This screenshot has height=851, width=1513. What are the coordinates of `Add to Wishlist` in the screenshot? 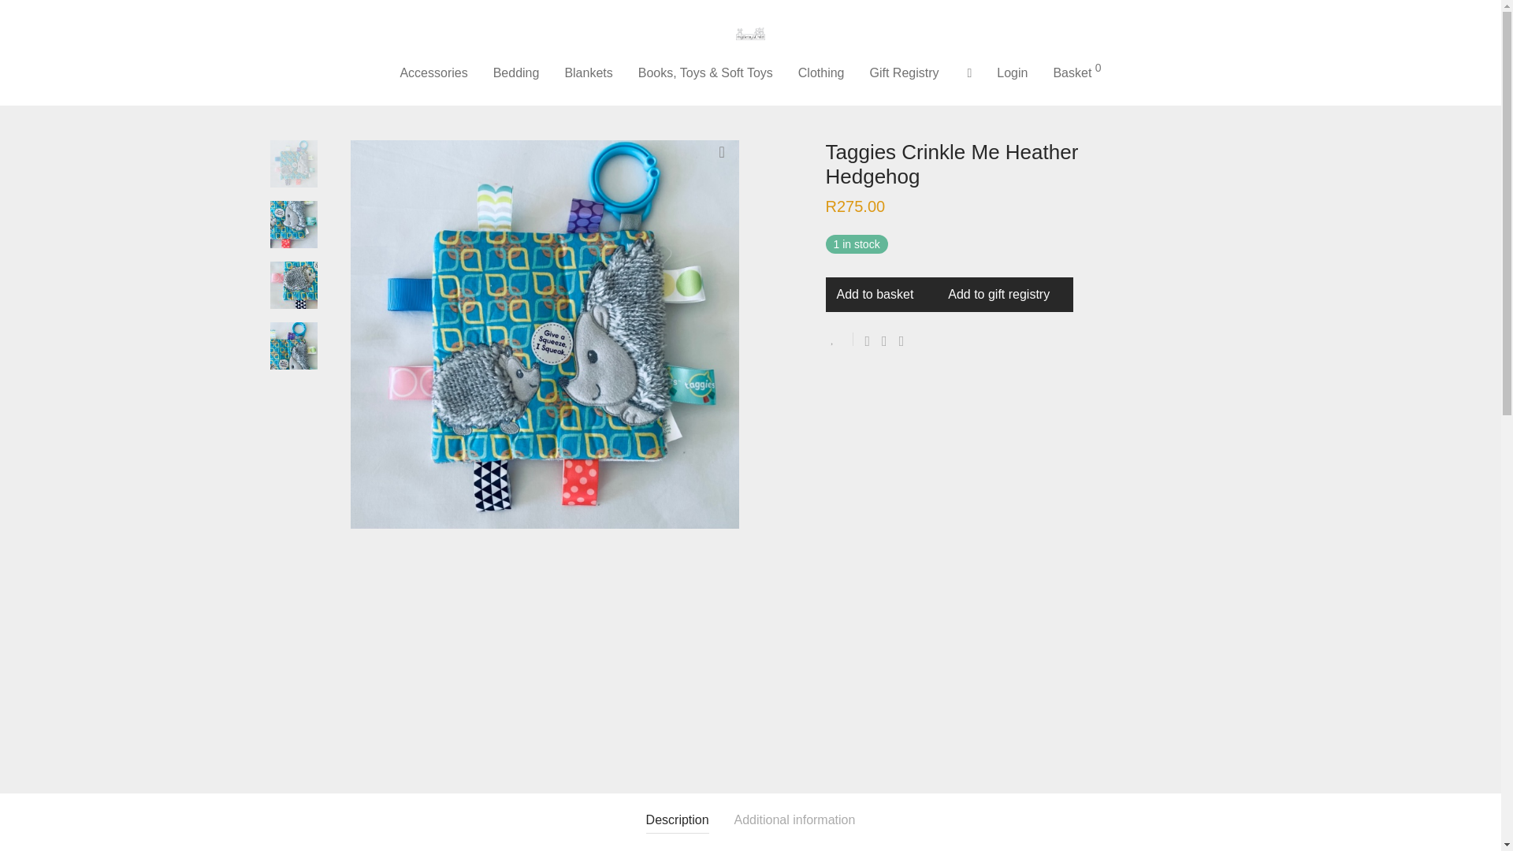 It's located at (839, 339).